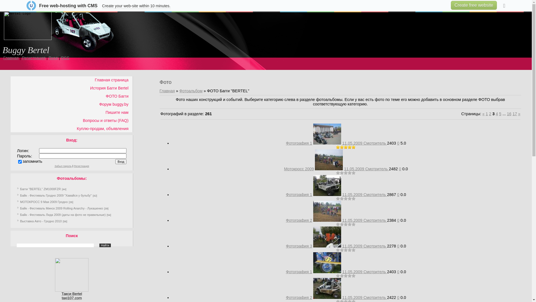  What do you see at coordinates (354, 147) in the screenshot?
I see `5` at bounding box center [354, 147].